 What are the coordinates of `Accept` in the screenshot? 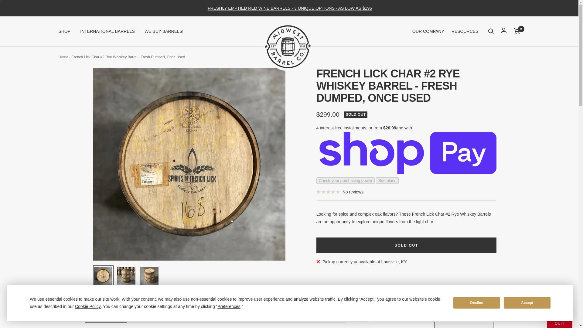 It's located at (527, 303).